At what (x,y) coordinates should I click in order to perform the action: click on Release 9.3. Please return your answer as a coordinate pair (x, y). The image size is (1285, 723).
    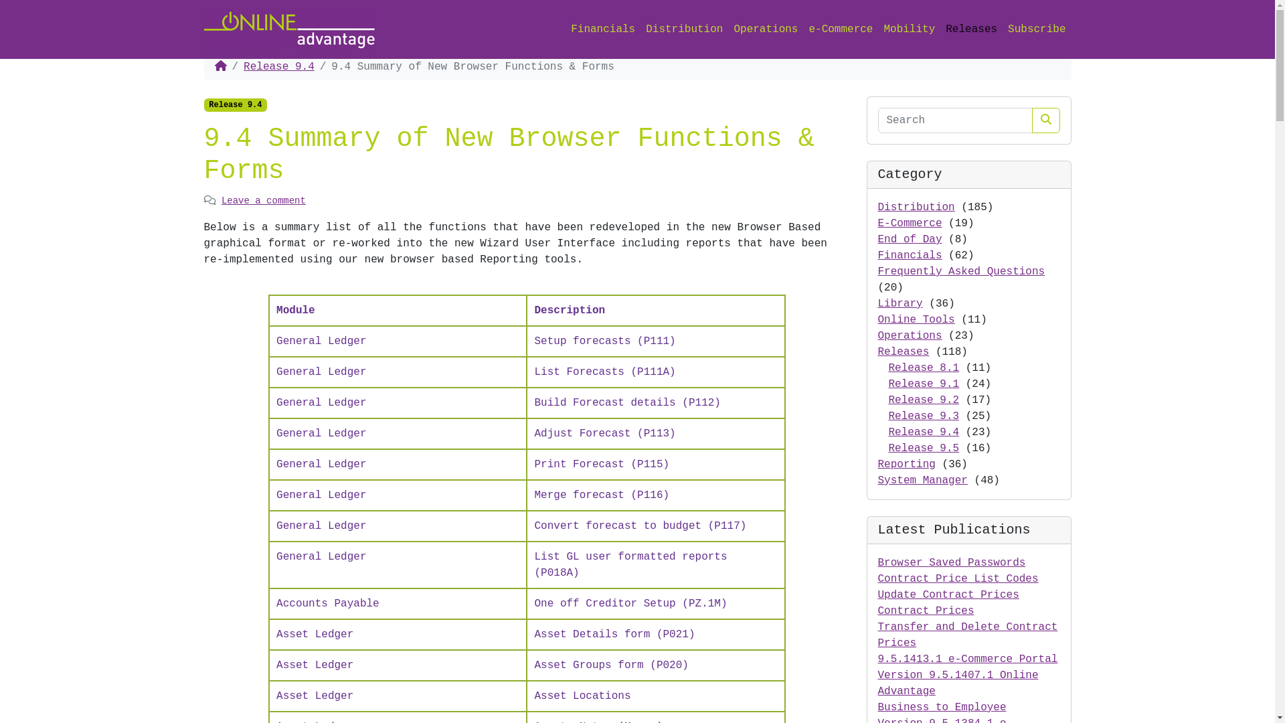
    Looking at the image, I should click on (924, 416).